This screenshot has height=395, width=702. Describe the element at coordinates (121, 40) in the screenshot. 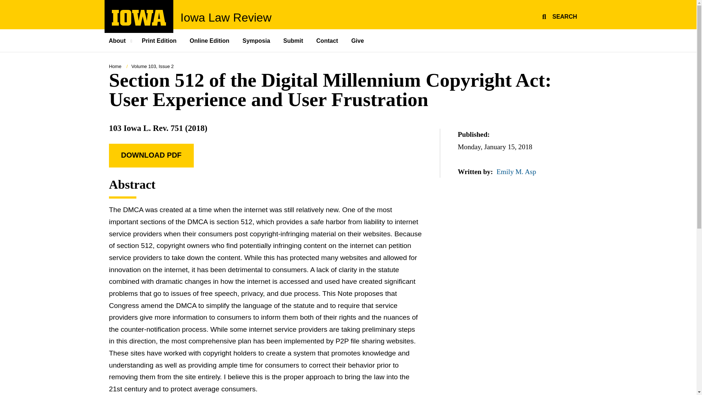

I see `DOWNLOAD PDF` at that location.